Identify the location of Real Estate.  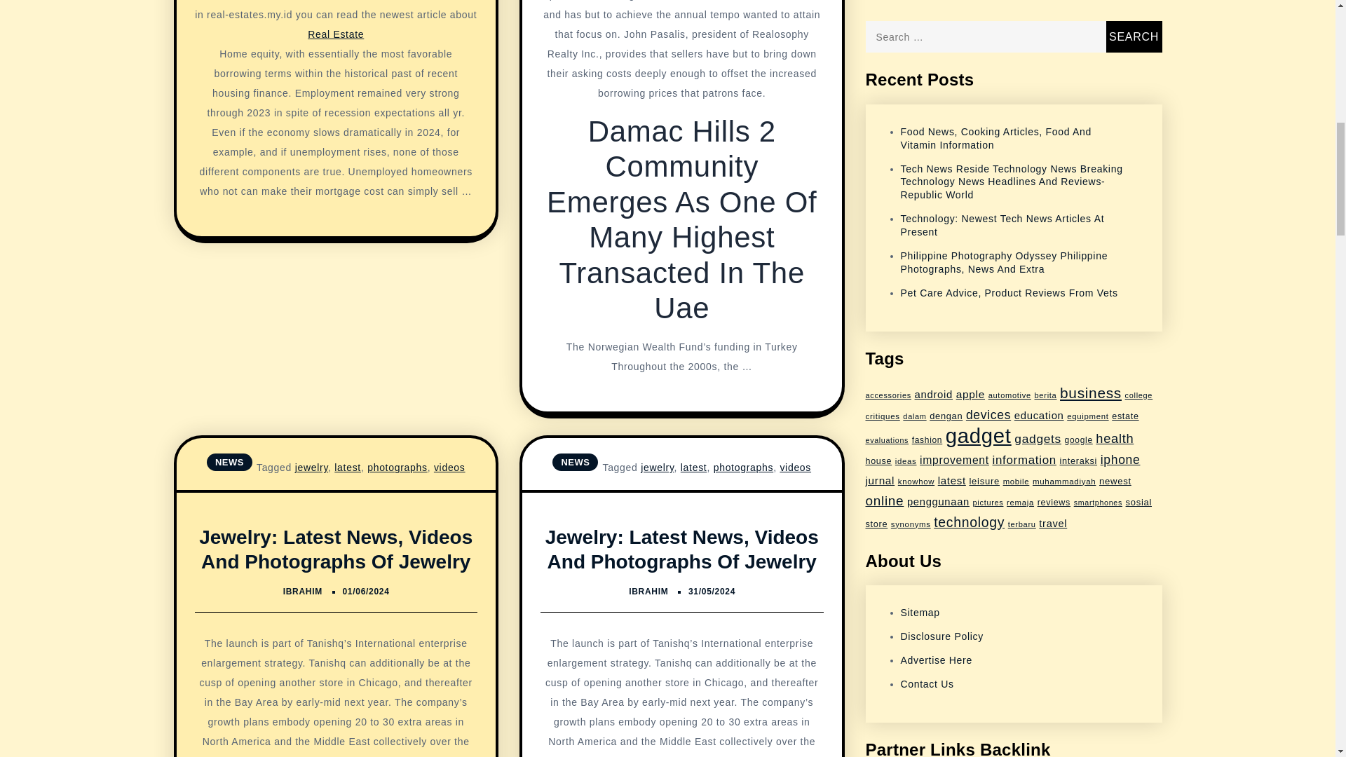
(335, 34).